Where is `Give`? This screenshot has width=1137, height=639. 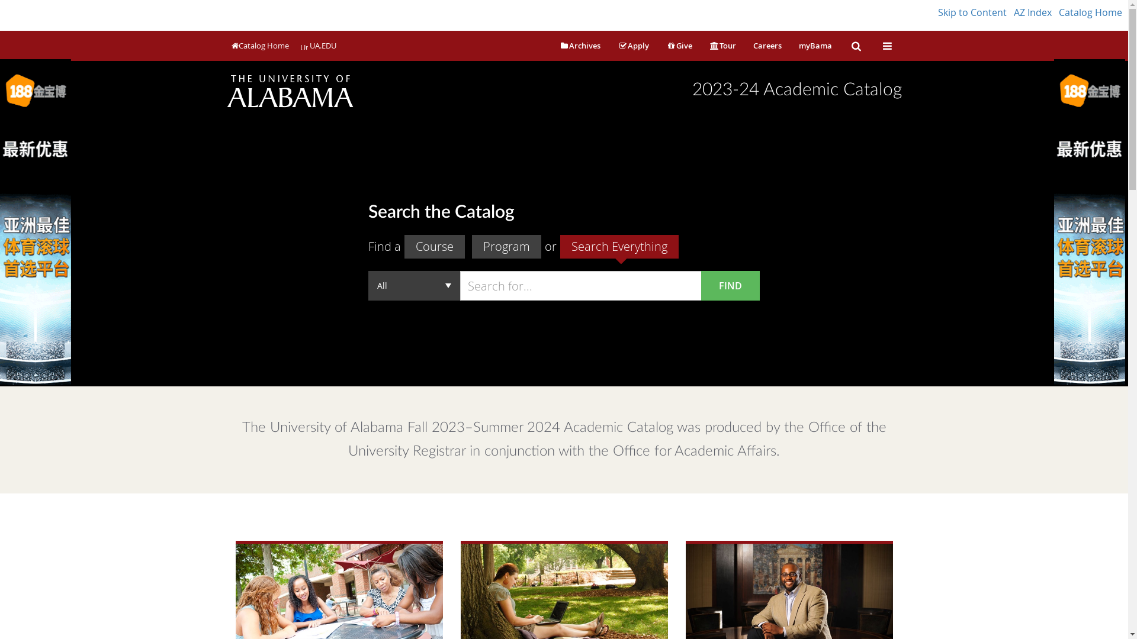
Give is located at coordinates (679, 46).